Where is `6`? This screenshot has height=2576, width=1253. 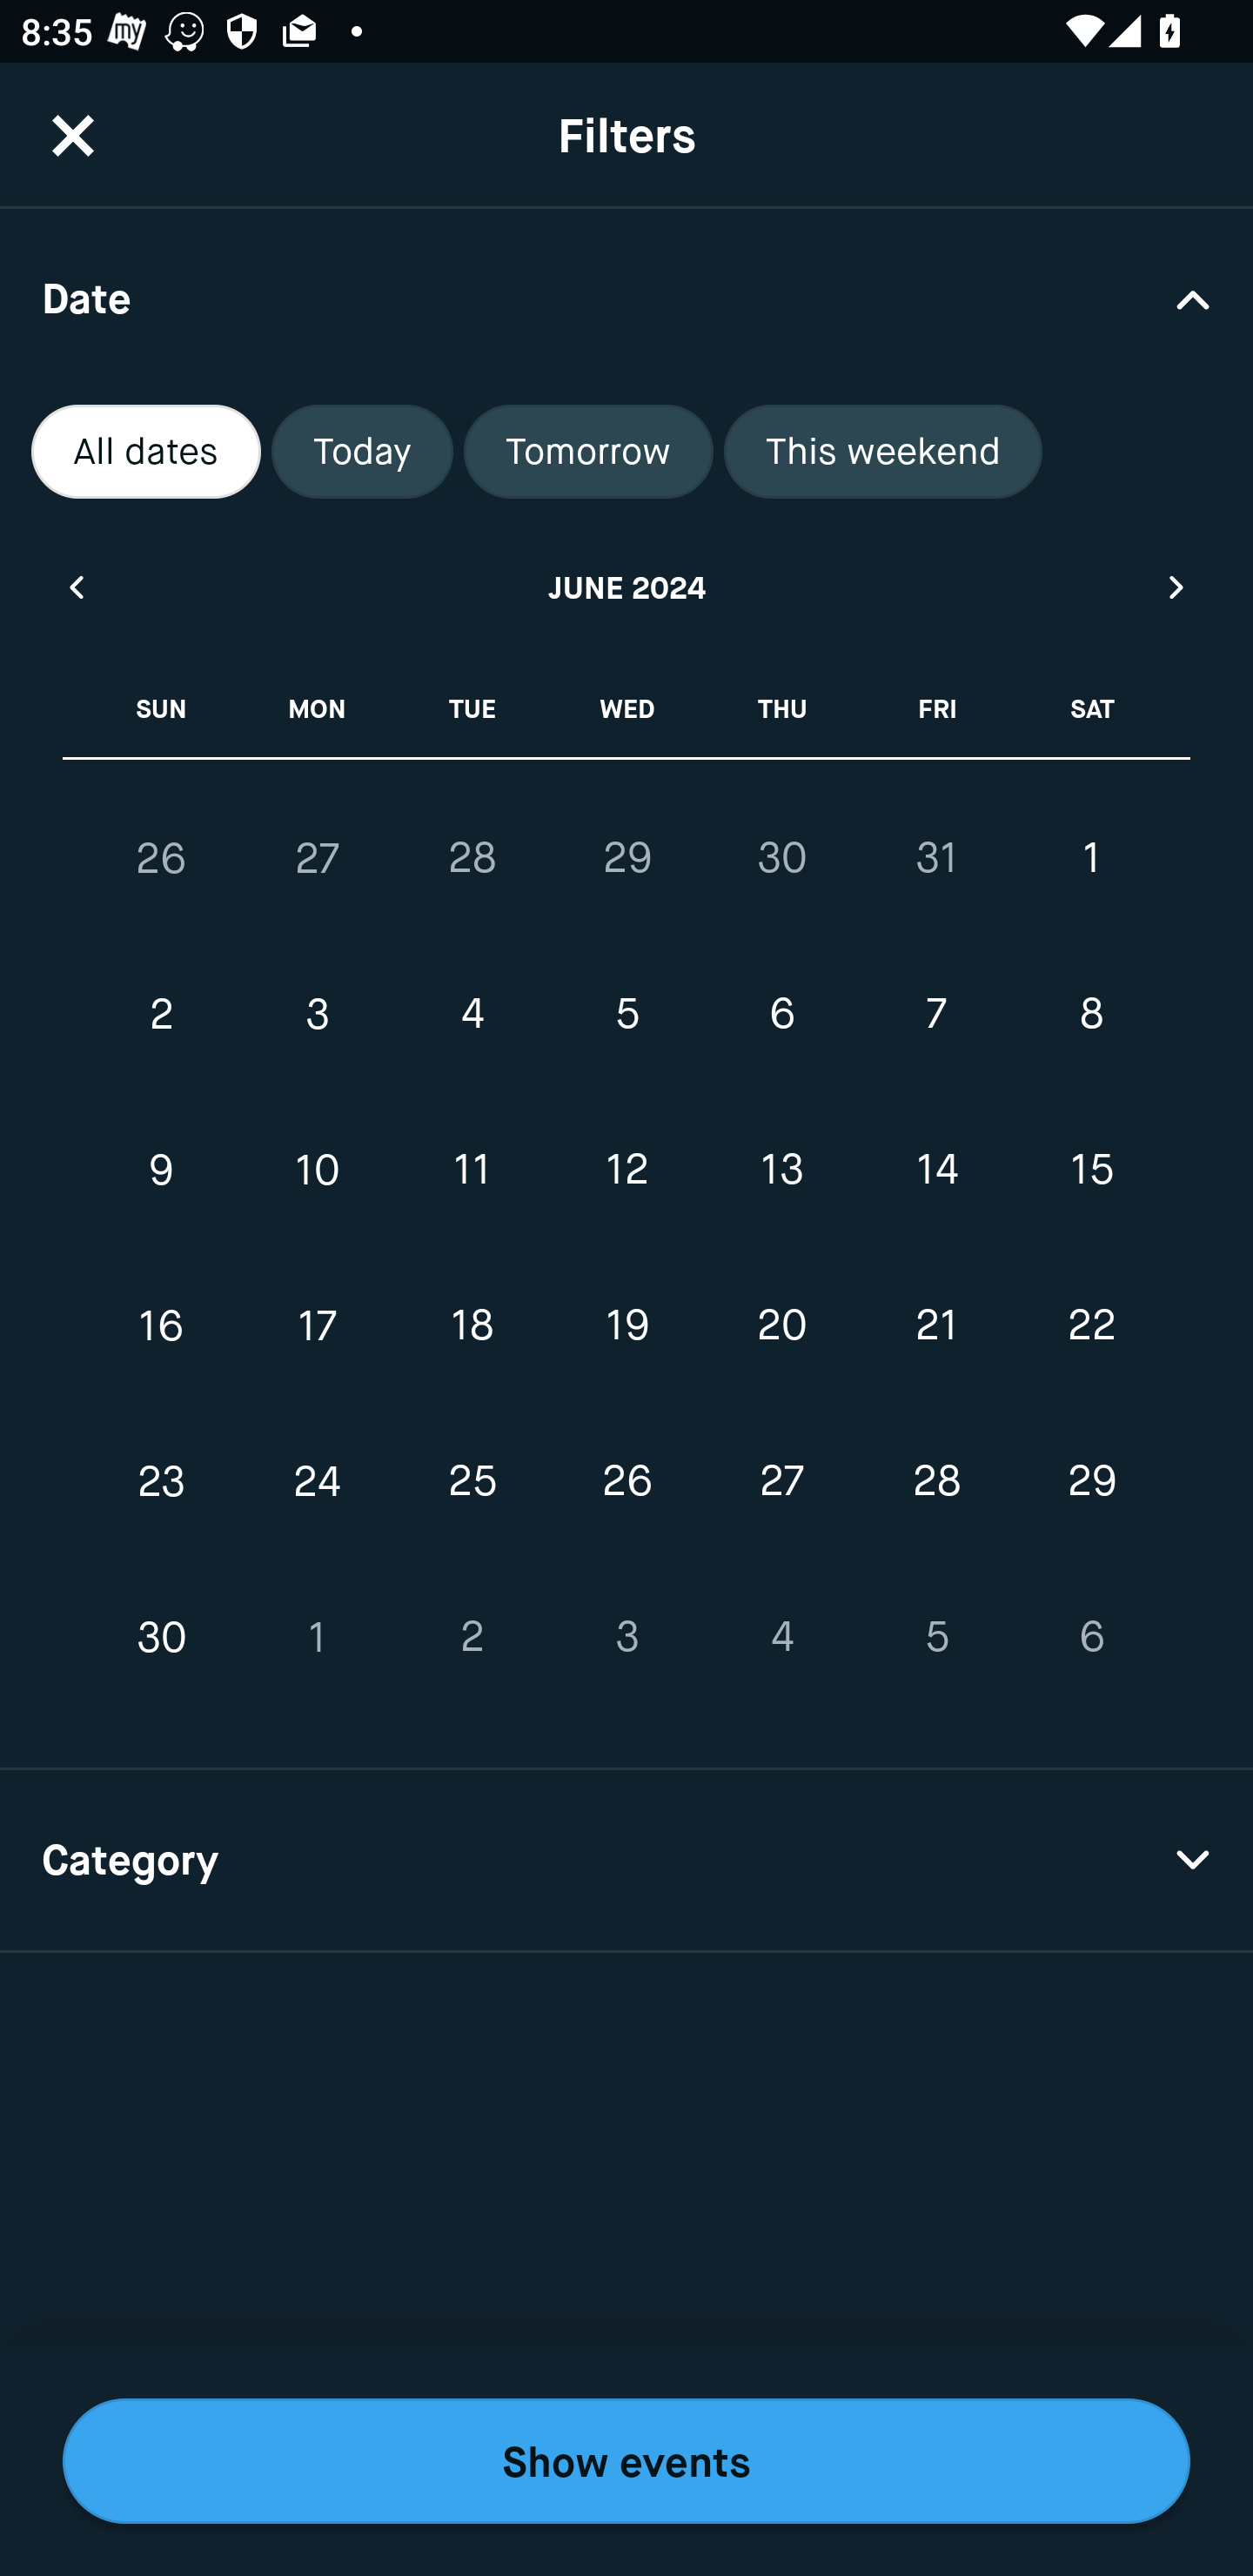 6 is located at coordinates (1091, 1636).